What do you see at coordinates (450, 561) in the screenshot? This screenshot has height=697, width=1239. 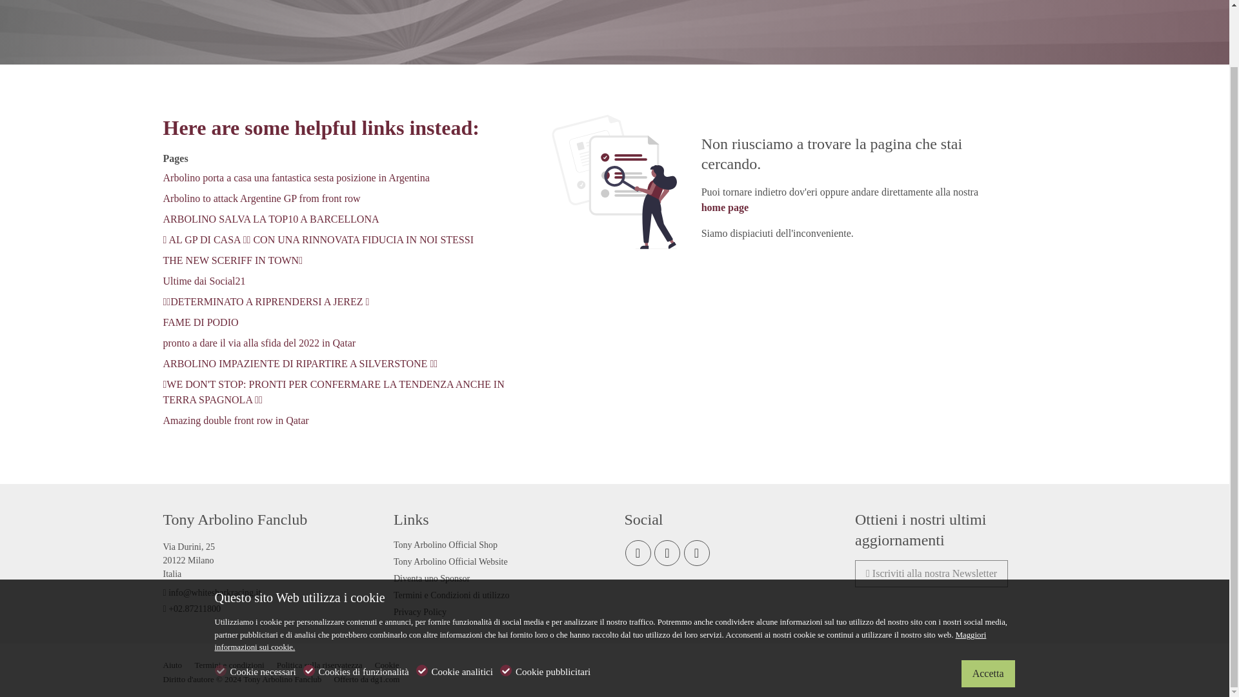 I see `Tony Arbolino Official Website` at bounding box center [450, 561].